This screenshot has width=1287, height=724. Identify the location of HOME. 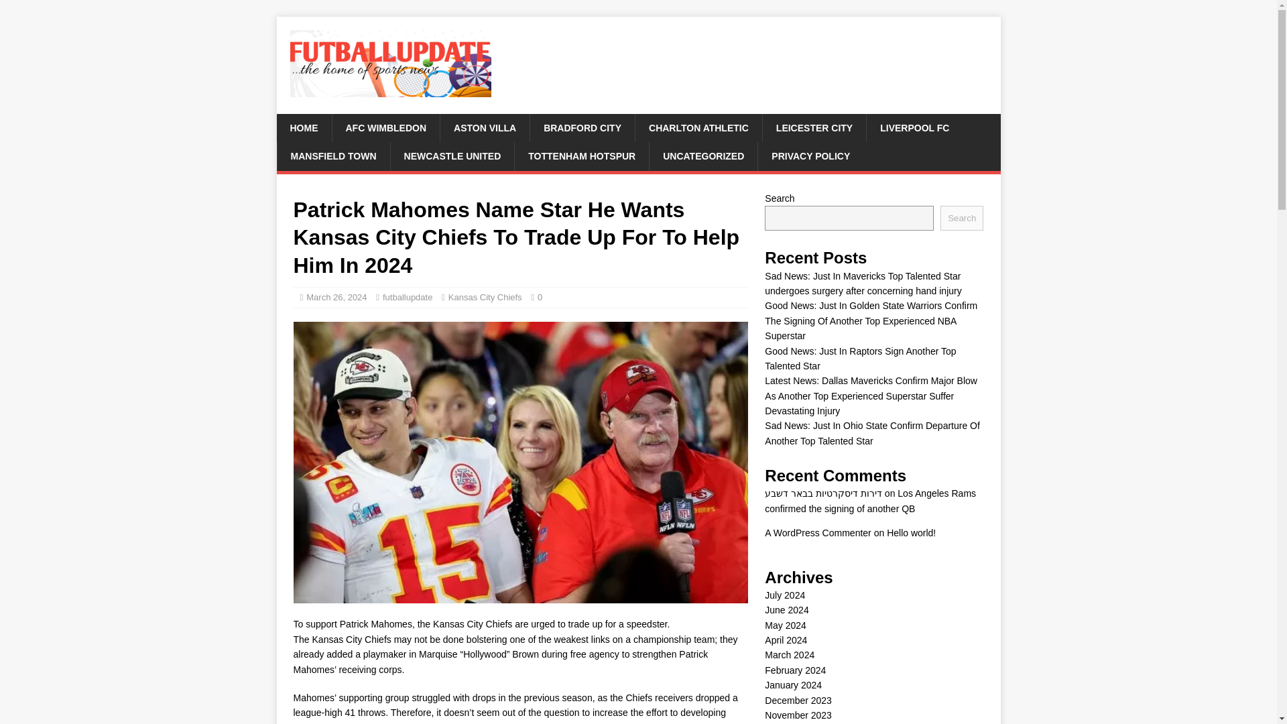
(303, 127).